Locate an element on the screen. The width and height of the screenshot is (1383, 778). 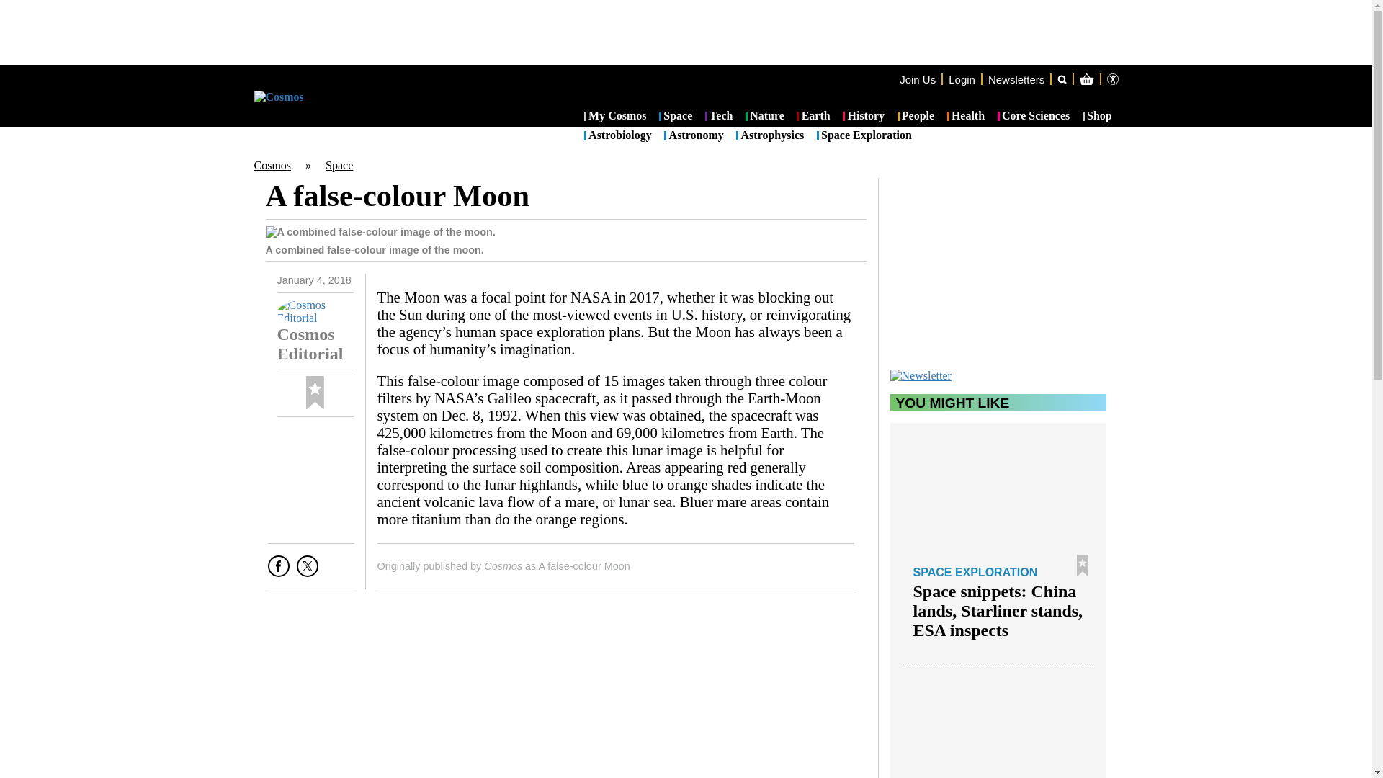
Cosmos is located at coordinates (272, 165).